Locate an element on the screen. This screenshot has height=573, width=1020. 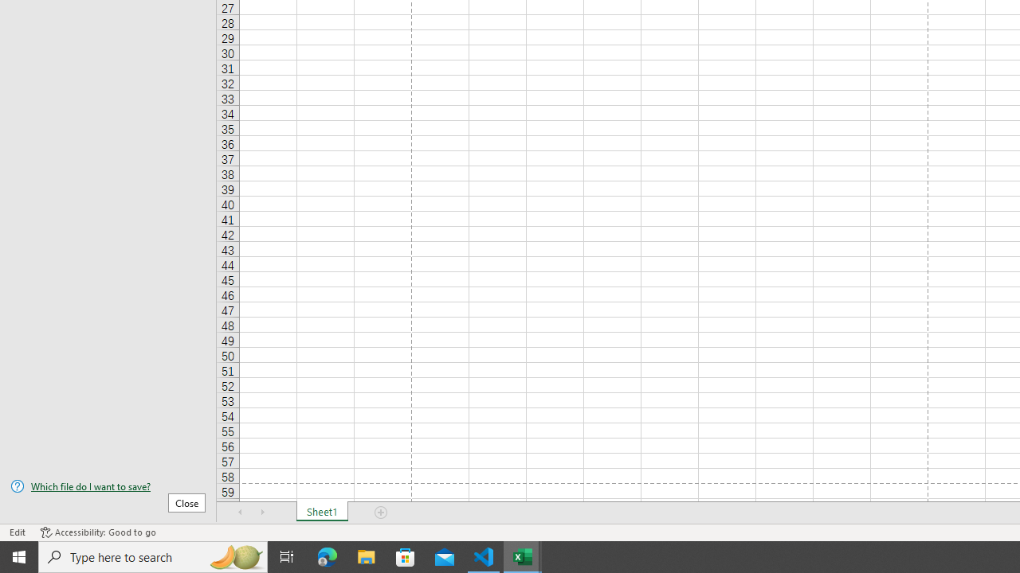
Add Sheet is located at coordinates (381, 513).